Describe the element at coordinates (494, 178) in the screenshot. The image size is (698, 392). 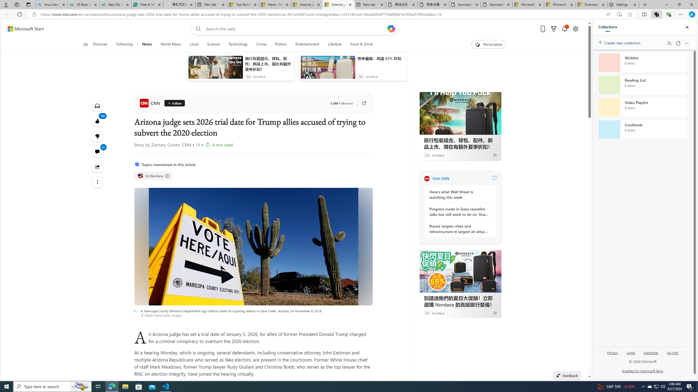
I see `Visit CNN website` at that location.